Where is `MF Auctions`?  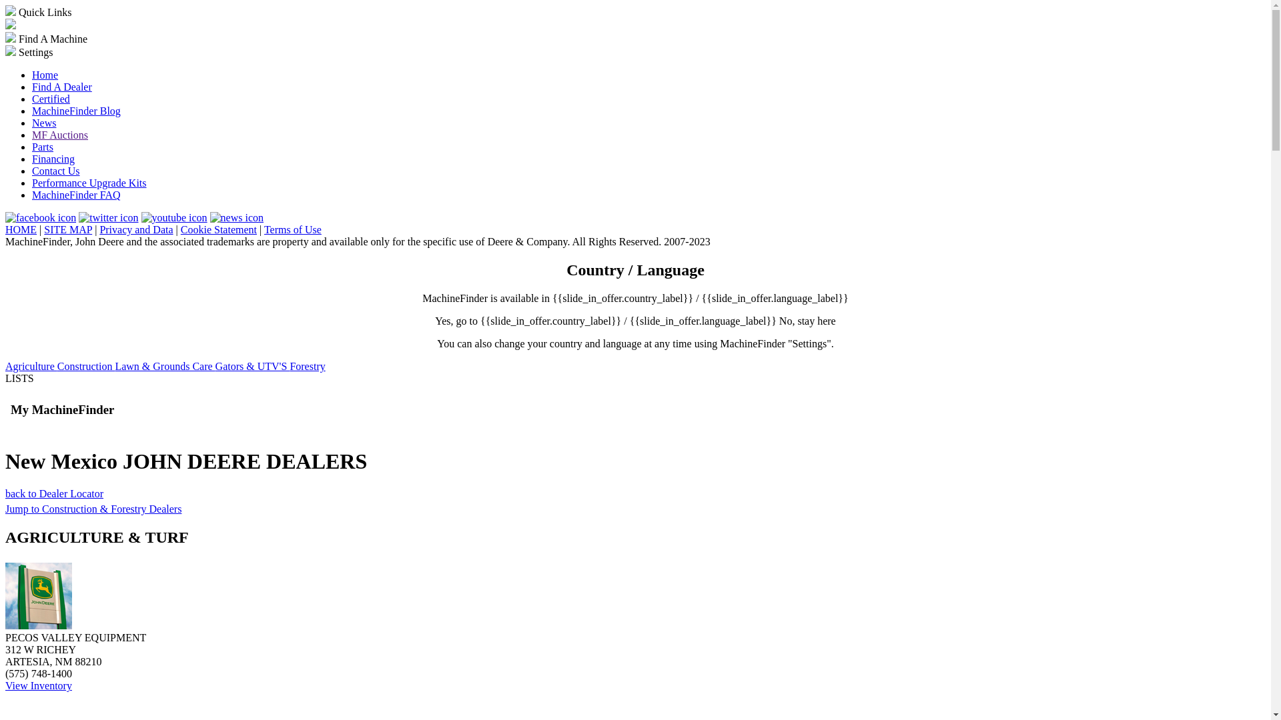
MF Auctions is located at coordinates (60, 135).